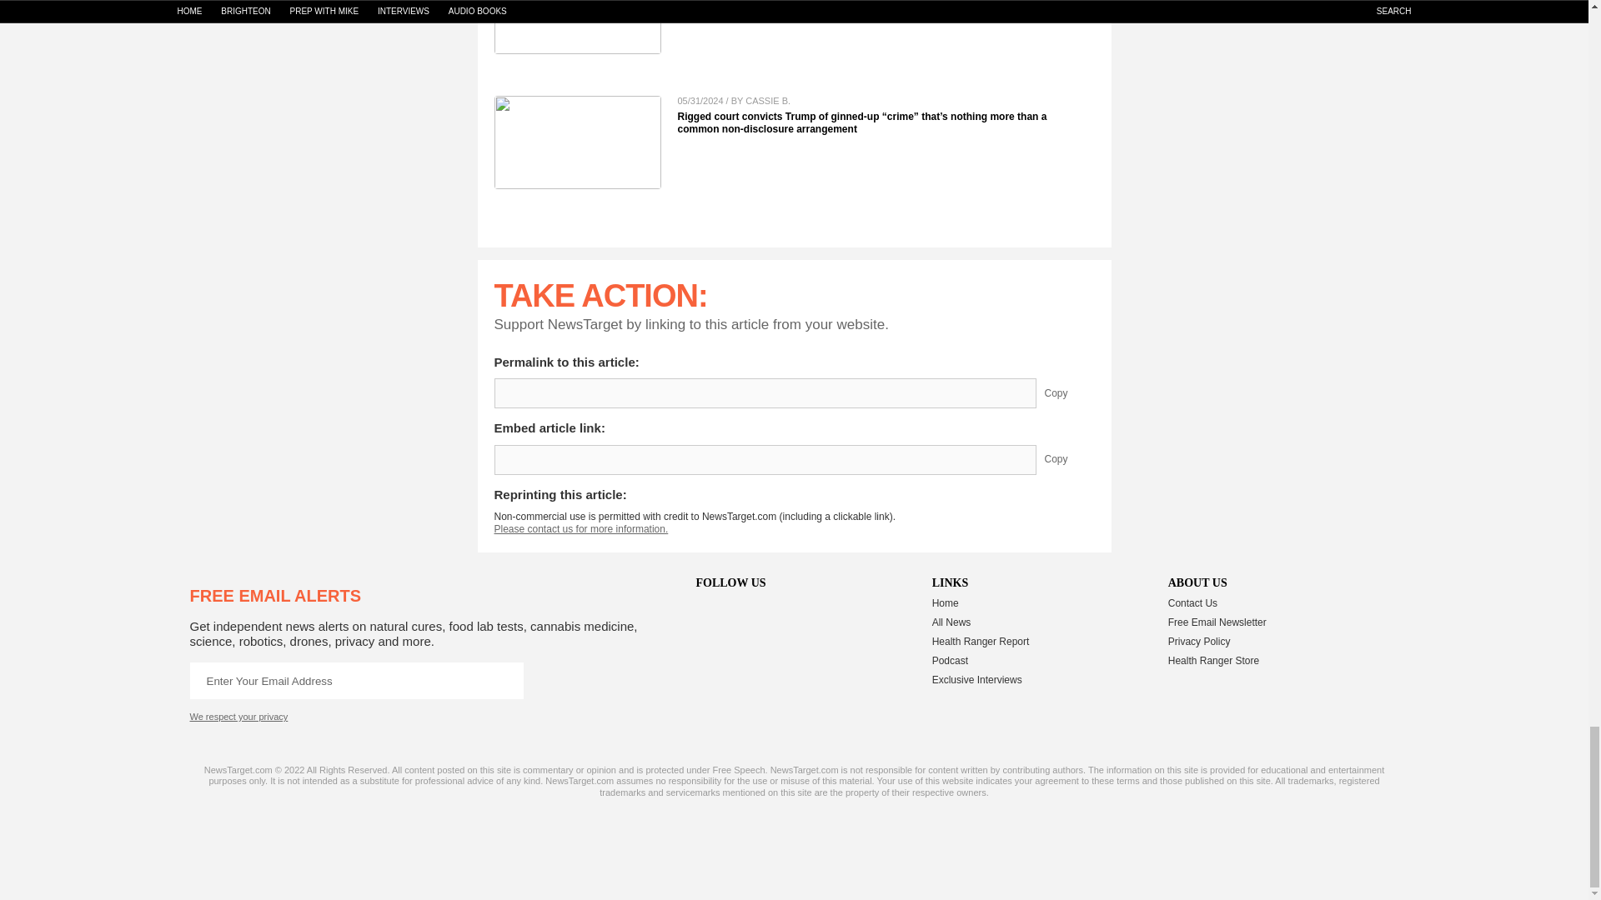 This screenshot has height=900, width=1601. I want to click on Copy Embed Link, so click(1068, 460).